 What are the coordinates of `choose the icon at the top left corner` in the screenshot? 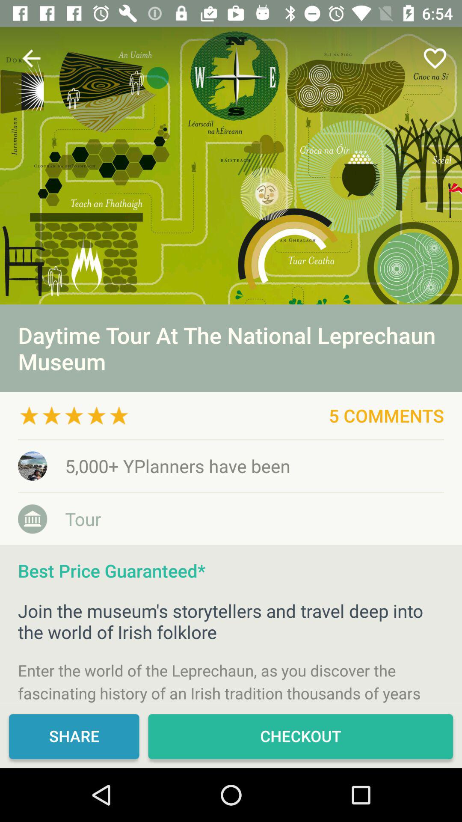 It's located at (31, 58).